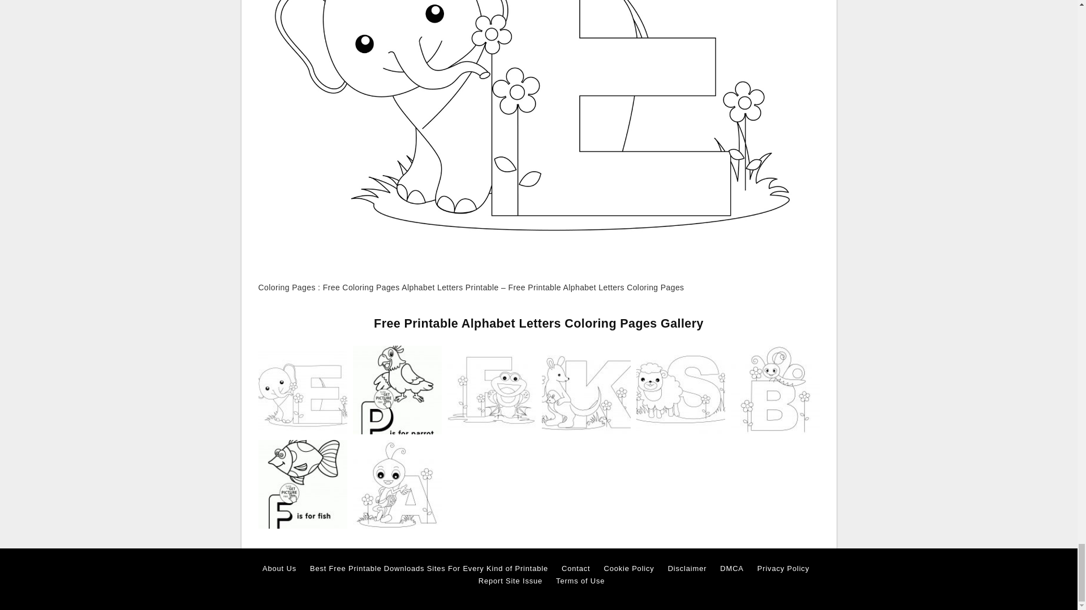  What do you see at coordinates (279, 568) in the screenshot?
I see `About Us` at bounding box center [279, 568].